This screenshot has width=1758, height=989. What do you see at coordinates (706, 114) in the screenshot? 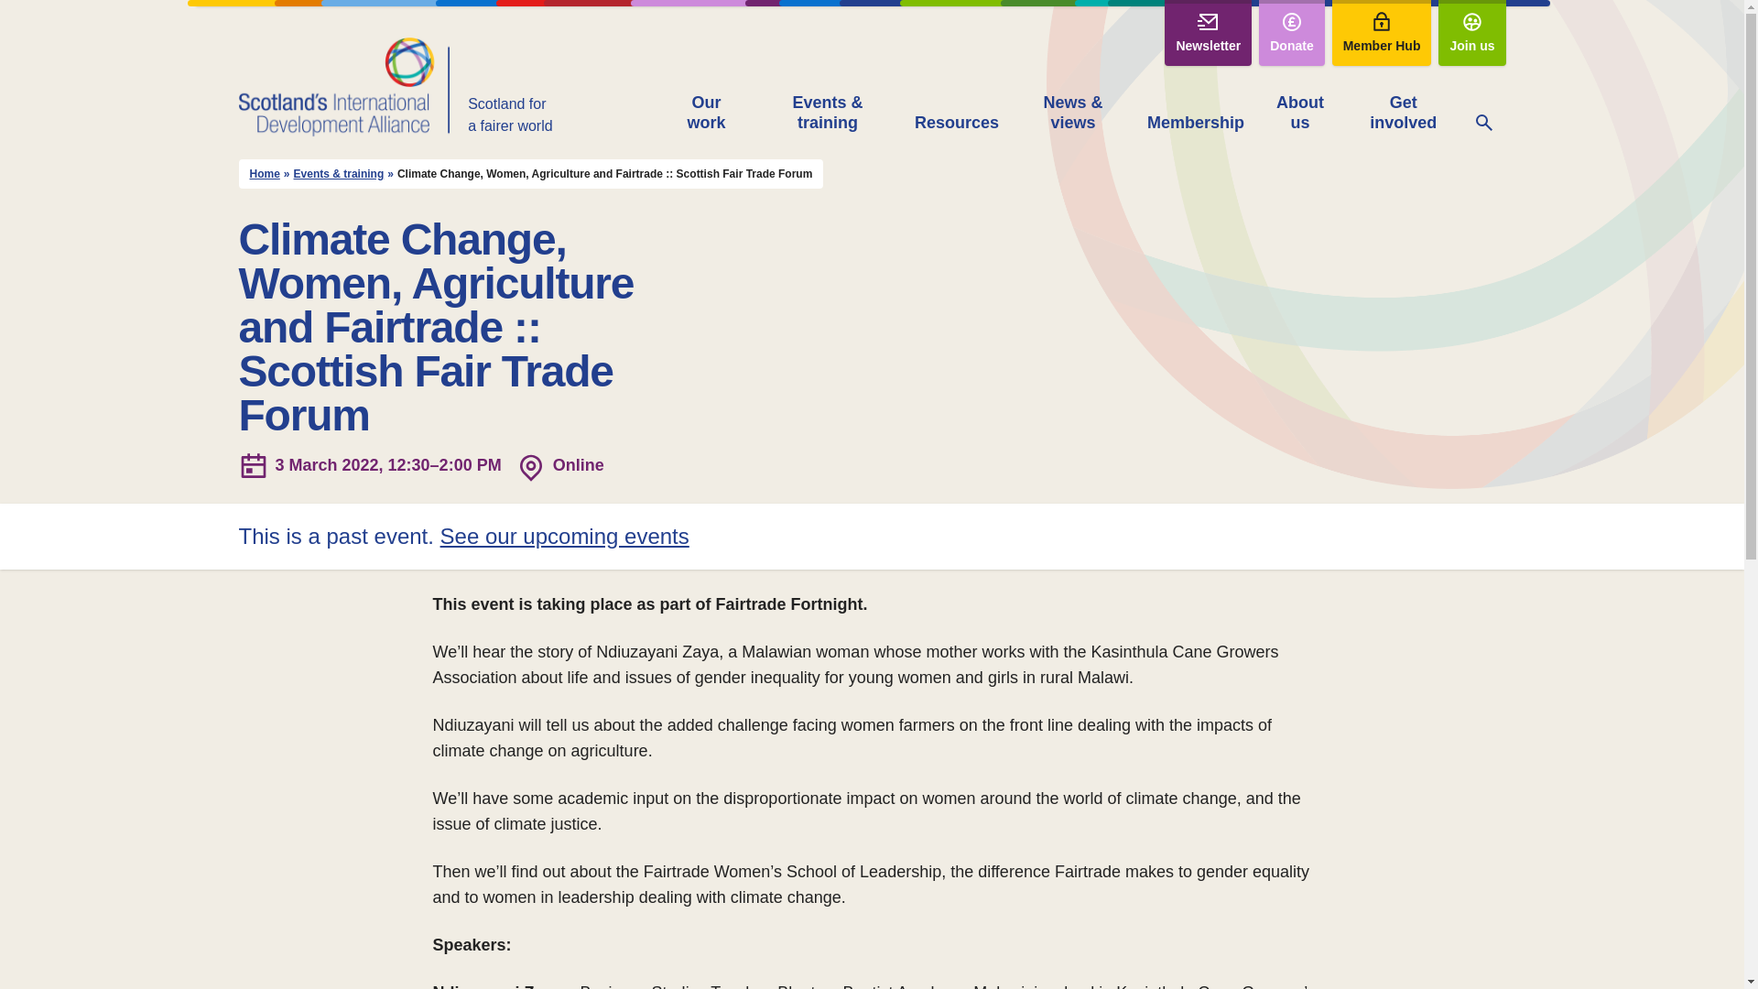
I see `Our work` at bounding box center [706, 114].